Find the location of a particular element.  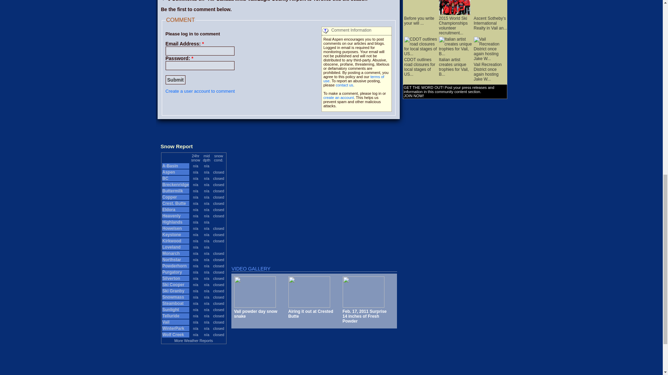

Before you write your will ... is located at coordinates (420, 18).